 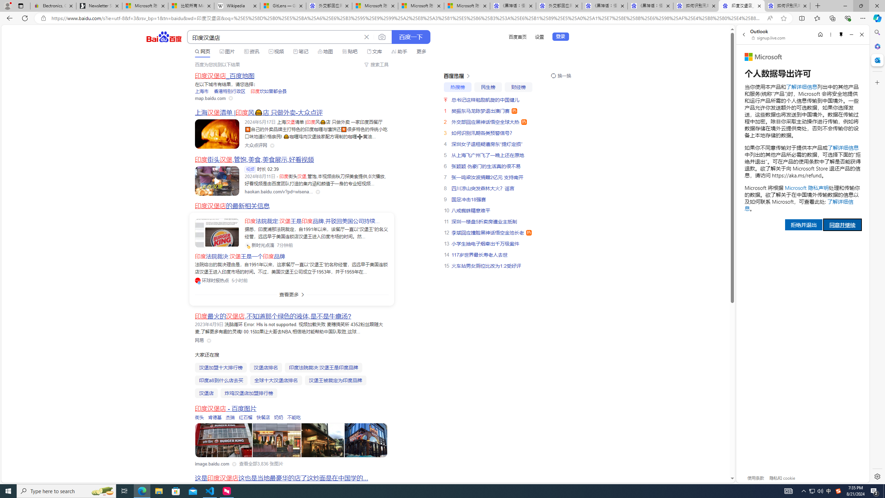 What do you see at coordinates (237, 6) in the screenshot?
I see `Wikipedia` at bounding box center [237, 6].